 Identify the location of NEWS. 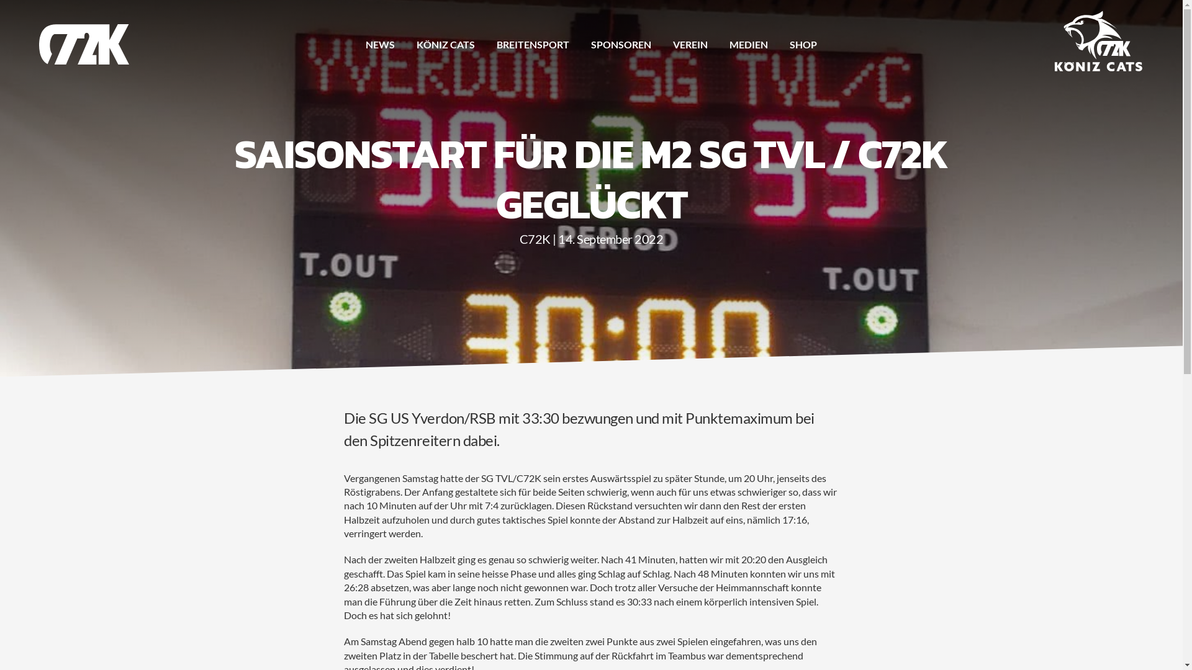
(380, 45).